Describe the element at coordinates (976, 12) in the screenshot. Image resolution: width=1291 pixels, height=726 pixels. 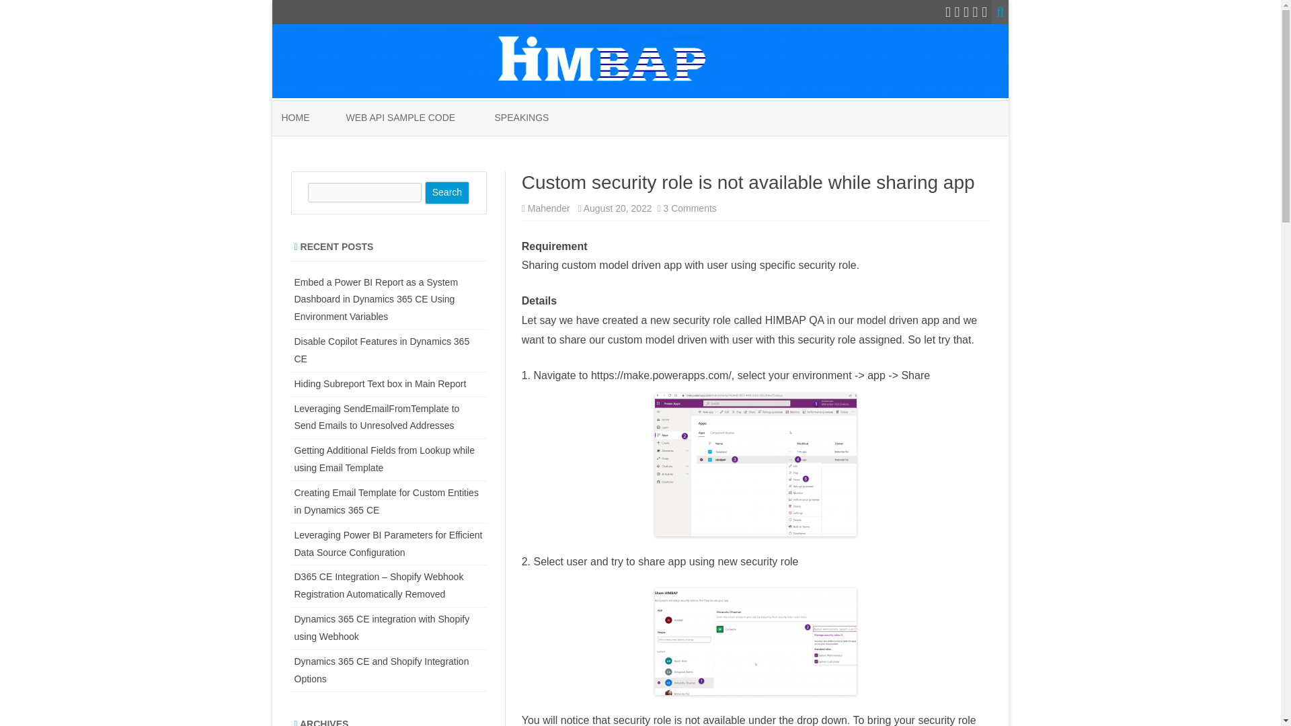
I see `LindedIn` at that location.